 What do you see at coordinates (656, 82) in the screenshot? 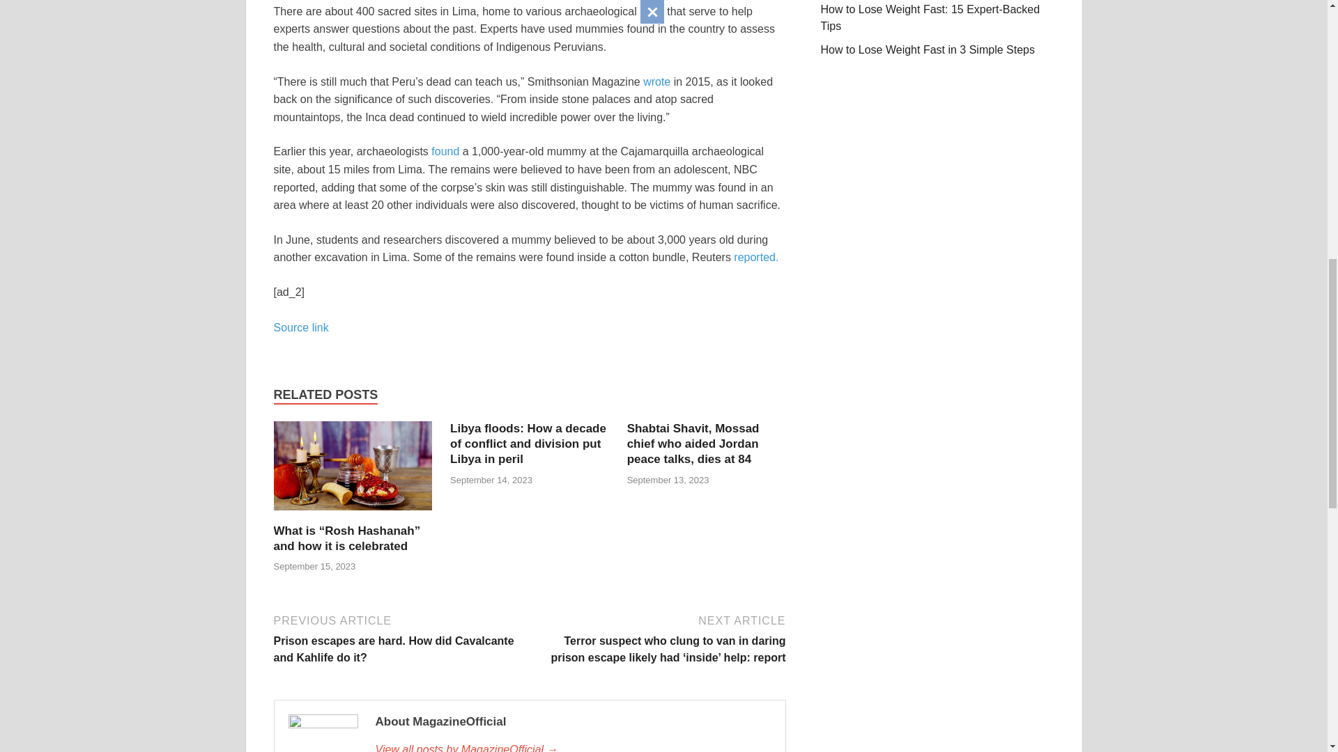
I see `wrote` at bounding box center [656, 82].